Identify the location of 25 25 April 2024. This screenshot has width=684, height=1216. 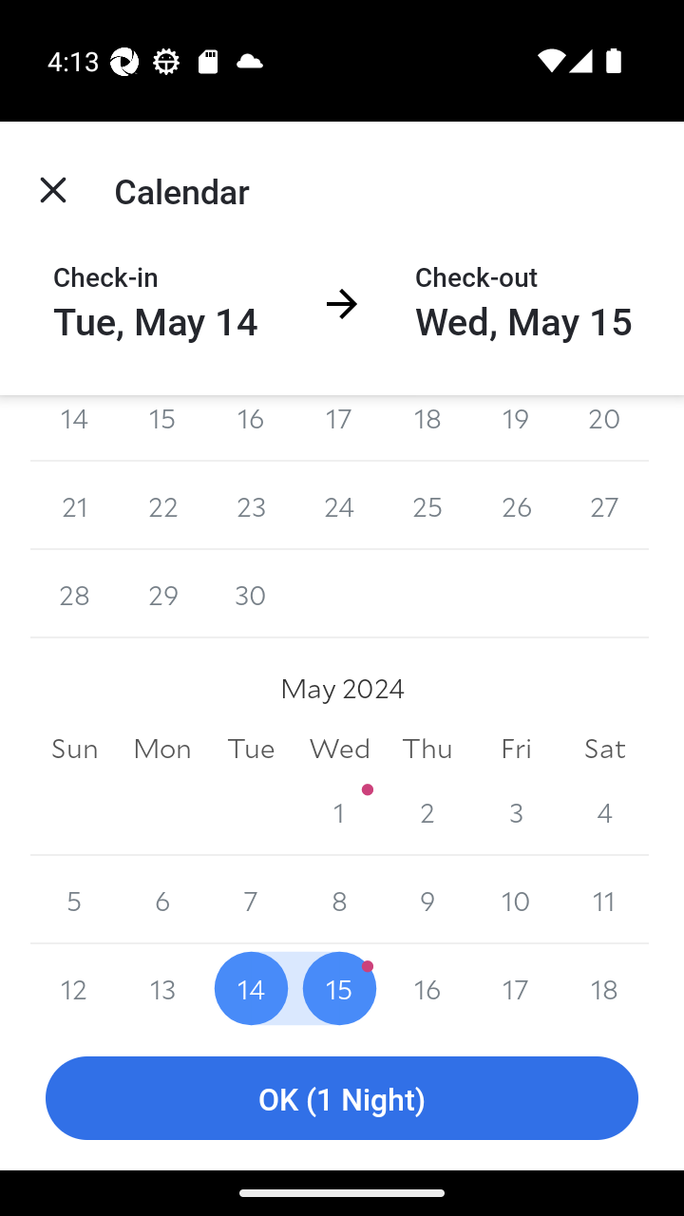
(427, 505).